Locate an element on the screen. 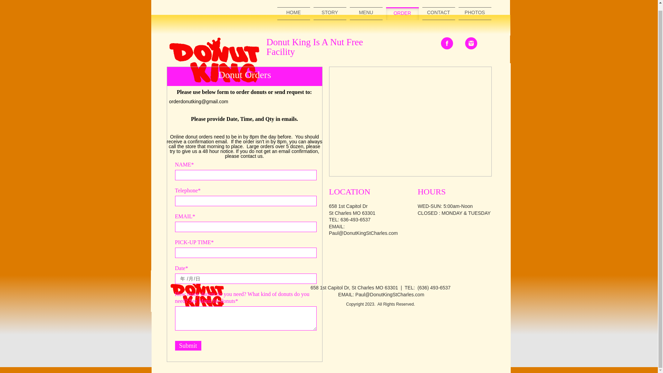  ORDER is located at coordinates (402, 14).